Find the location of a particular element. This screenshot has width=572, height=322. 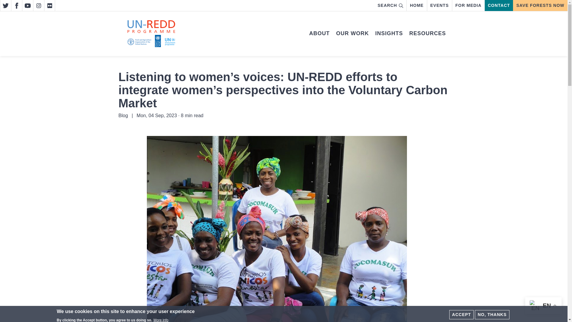

ABOUT is located at coordinates (319, 33).